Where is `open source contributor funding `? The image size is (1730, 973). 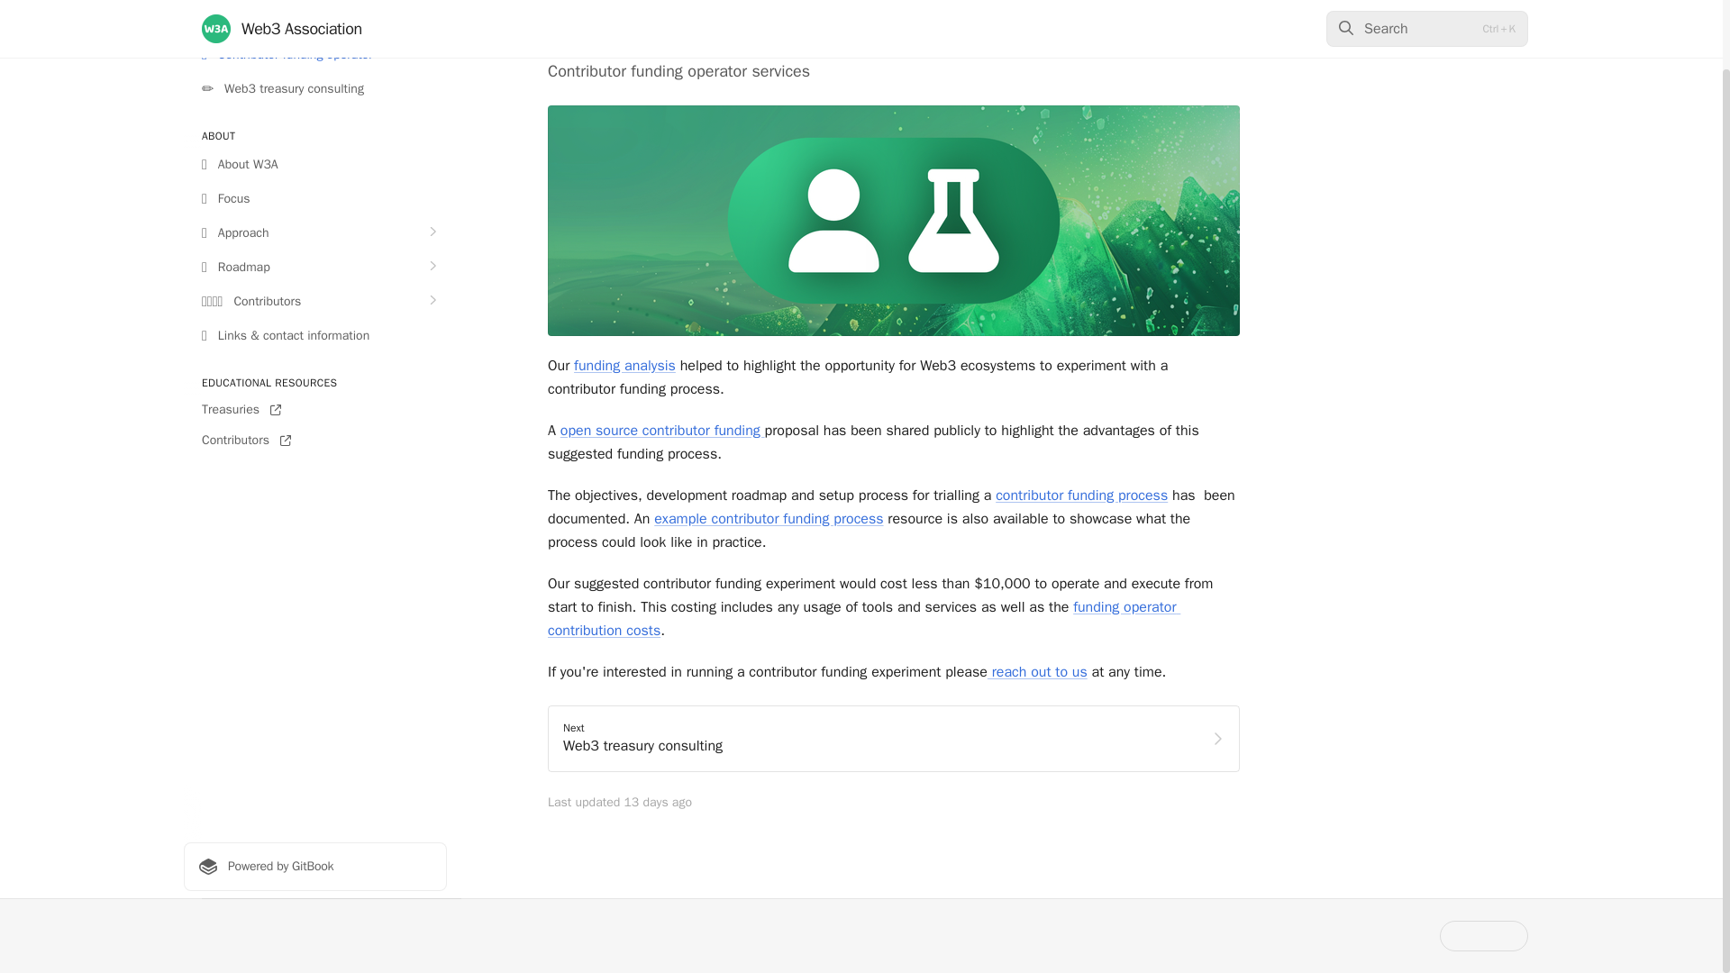
open source contributor funding  is located at coordinates (662, 431).